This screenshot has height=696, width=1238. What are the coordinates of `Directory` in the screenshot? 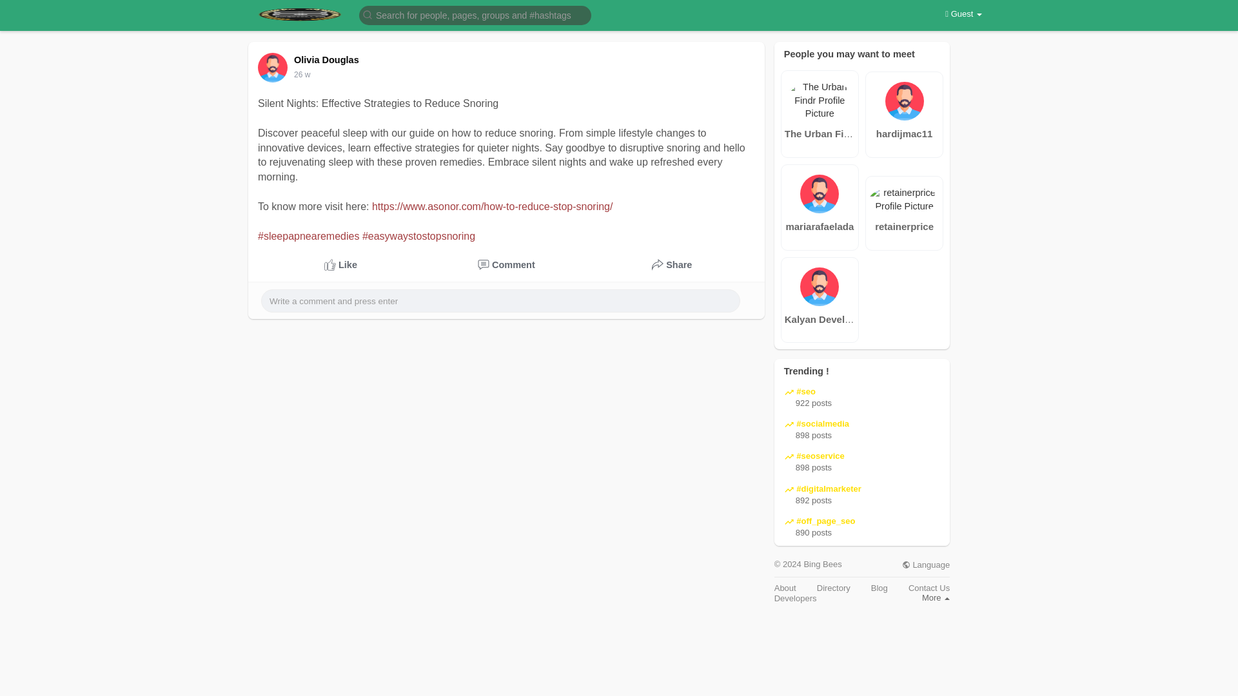 It's located at (834, 588).